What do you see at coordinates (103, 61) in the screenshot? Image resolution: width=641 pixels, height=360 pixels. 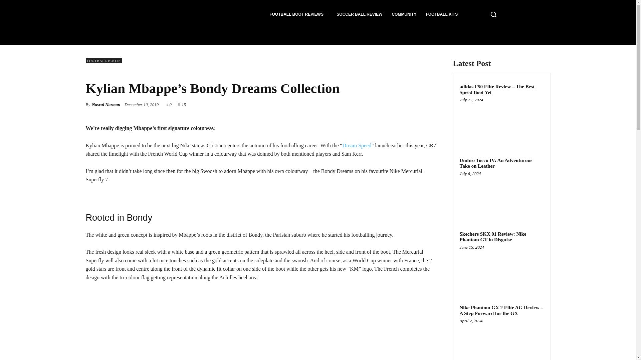 I see `FOOTBALL BOOTS` at bounding box center [103, 61].